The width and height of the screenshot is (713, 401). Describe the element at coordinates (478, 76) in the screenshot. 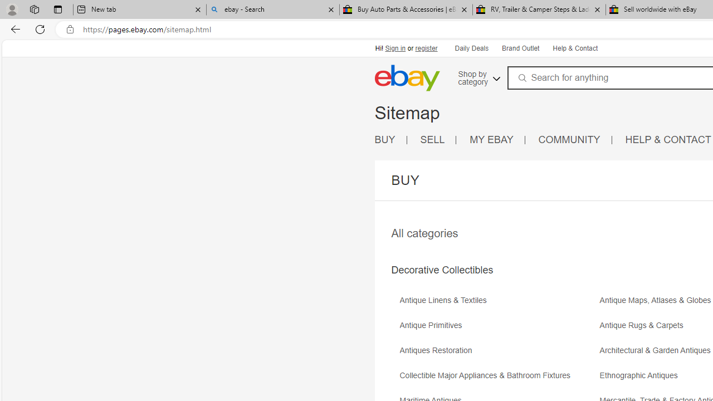

I see `Shop by category` at that location.